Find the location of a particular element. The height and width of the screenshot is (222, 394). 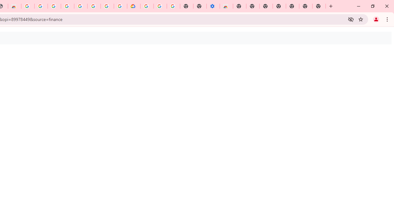

Google Account Help is located at coordinates (160, 6).